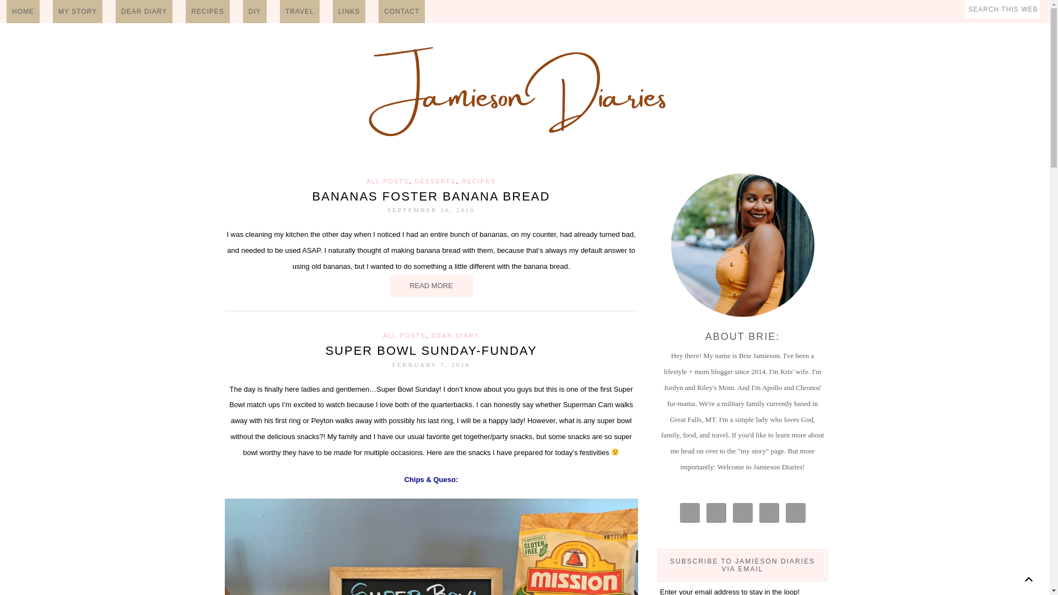 This screenshot has width=1058, height=595. What do you see at coordinates (78, 12) in the screenshot?
I see `MY STORY` at bounding box center [78, 12].